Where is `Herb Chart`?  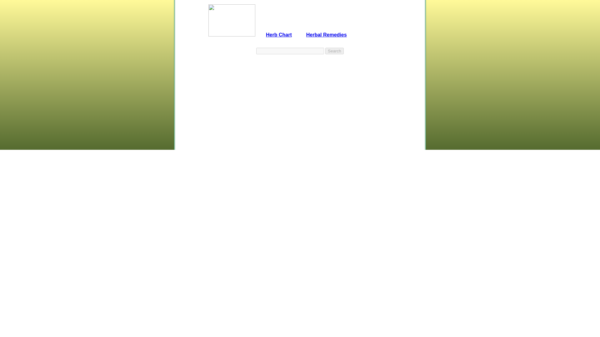 Herb Chart is located at coordinates (279, 32).